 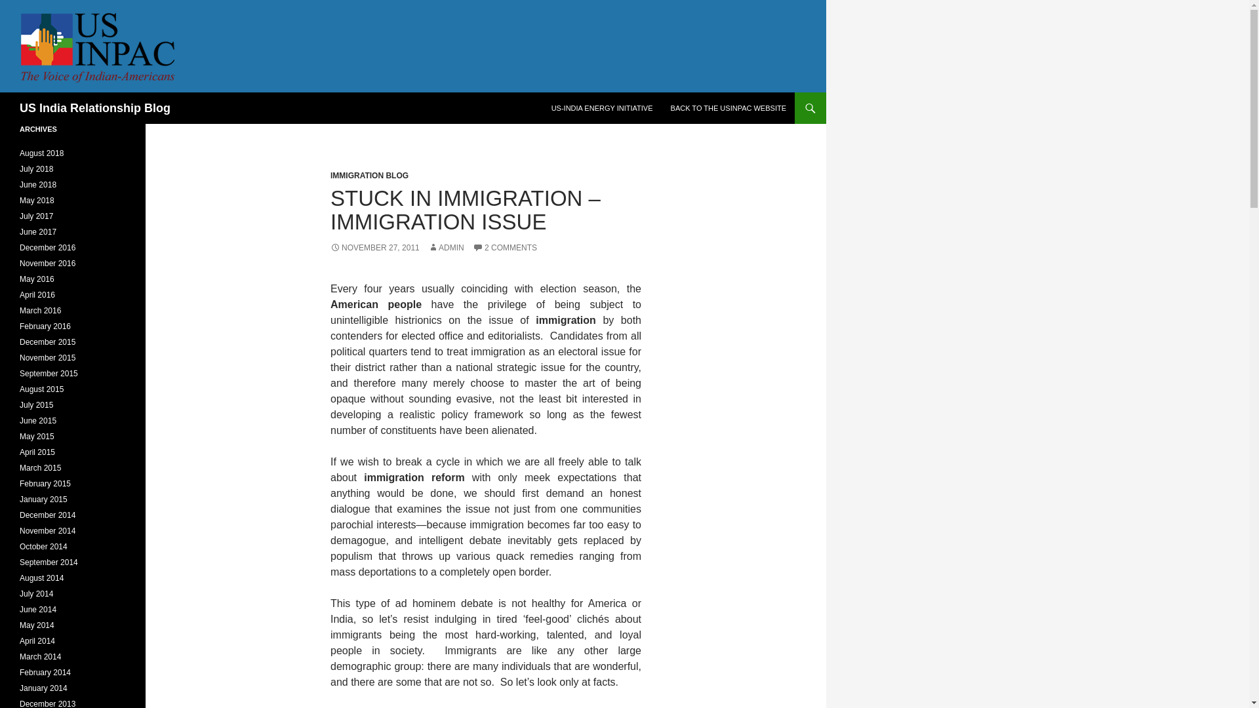 I want to click on July 2018, so click(x=36, y=168).